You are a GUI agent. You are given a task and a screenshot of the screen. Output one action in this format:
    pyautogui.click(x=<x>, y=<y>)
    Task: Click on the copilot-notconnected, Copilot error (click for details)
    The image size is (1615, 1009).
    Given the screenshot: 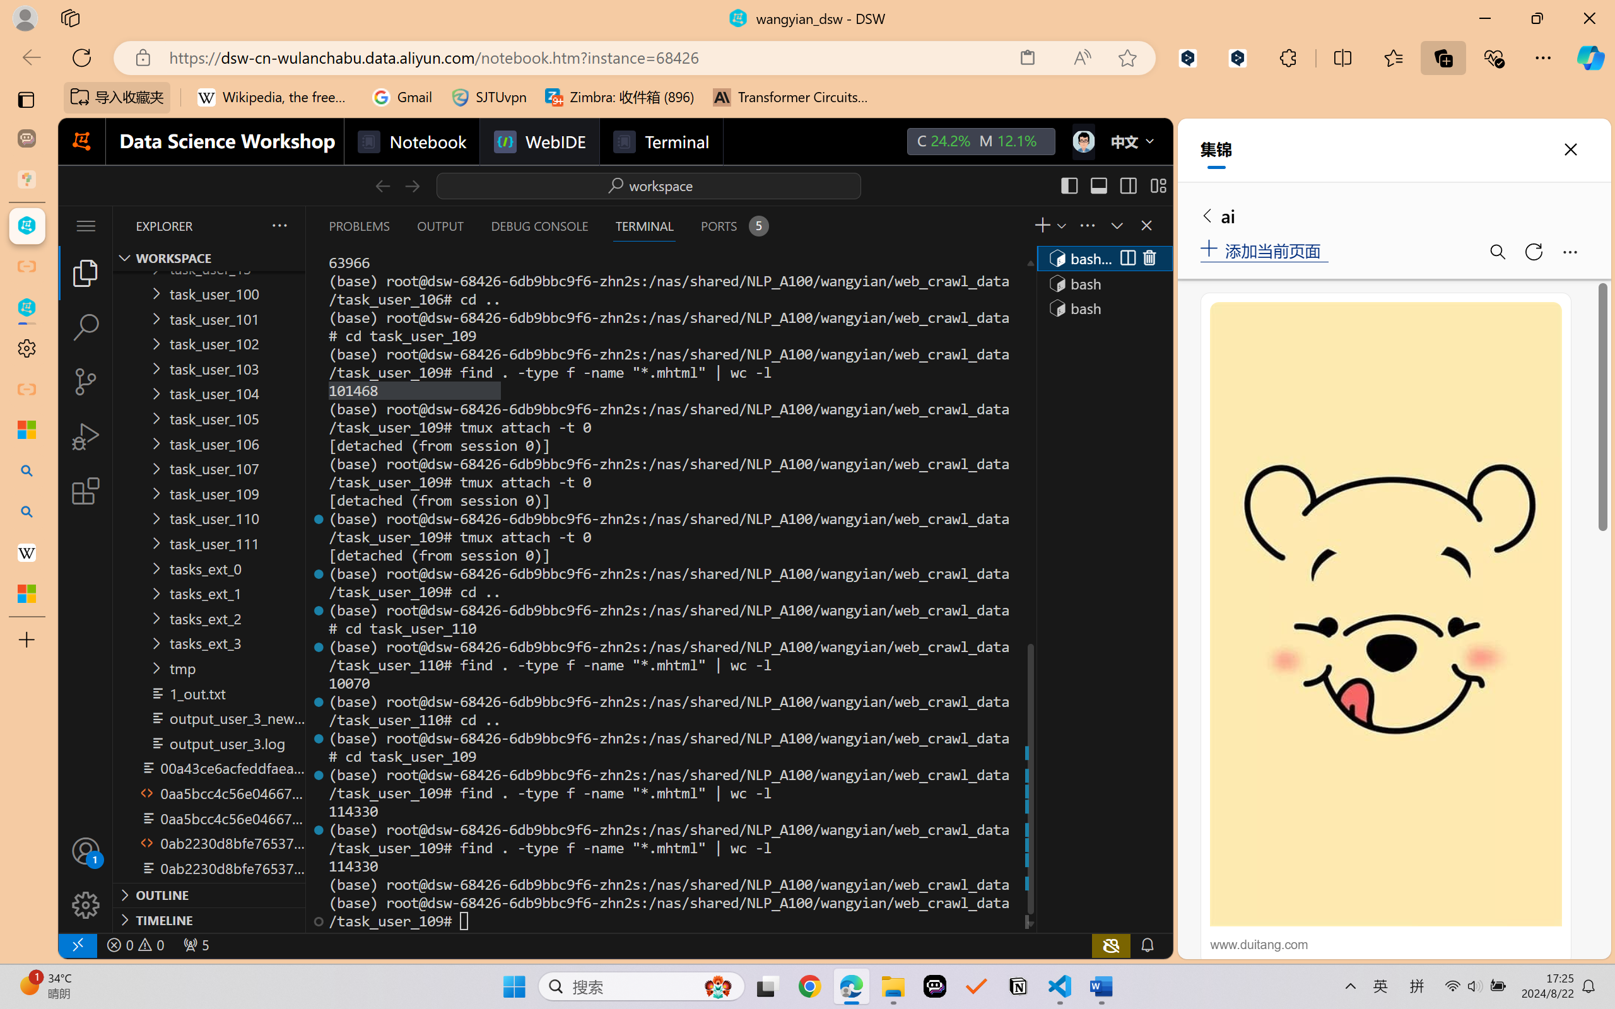 What is the action you would take?
    pyautogui.click(x=1111, y=945)
    